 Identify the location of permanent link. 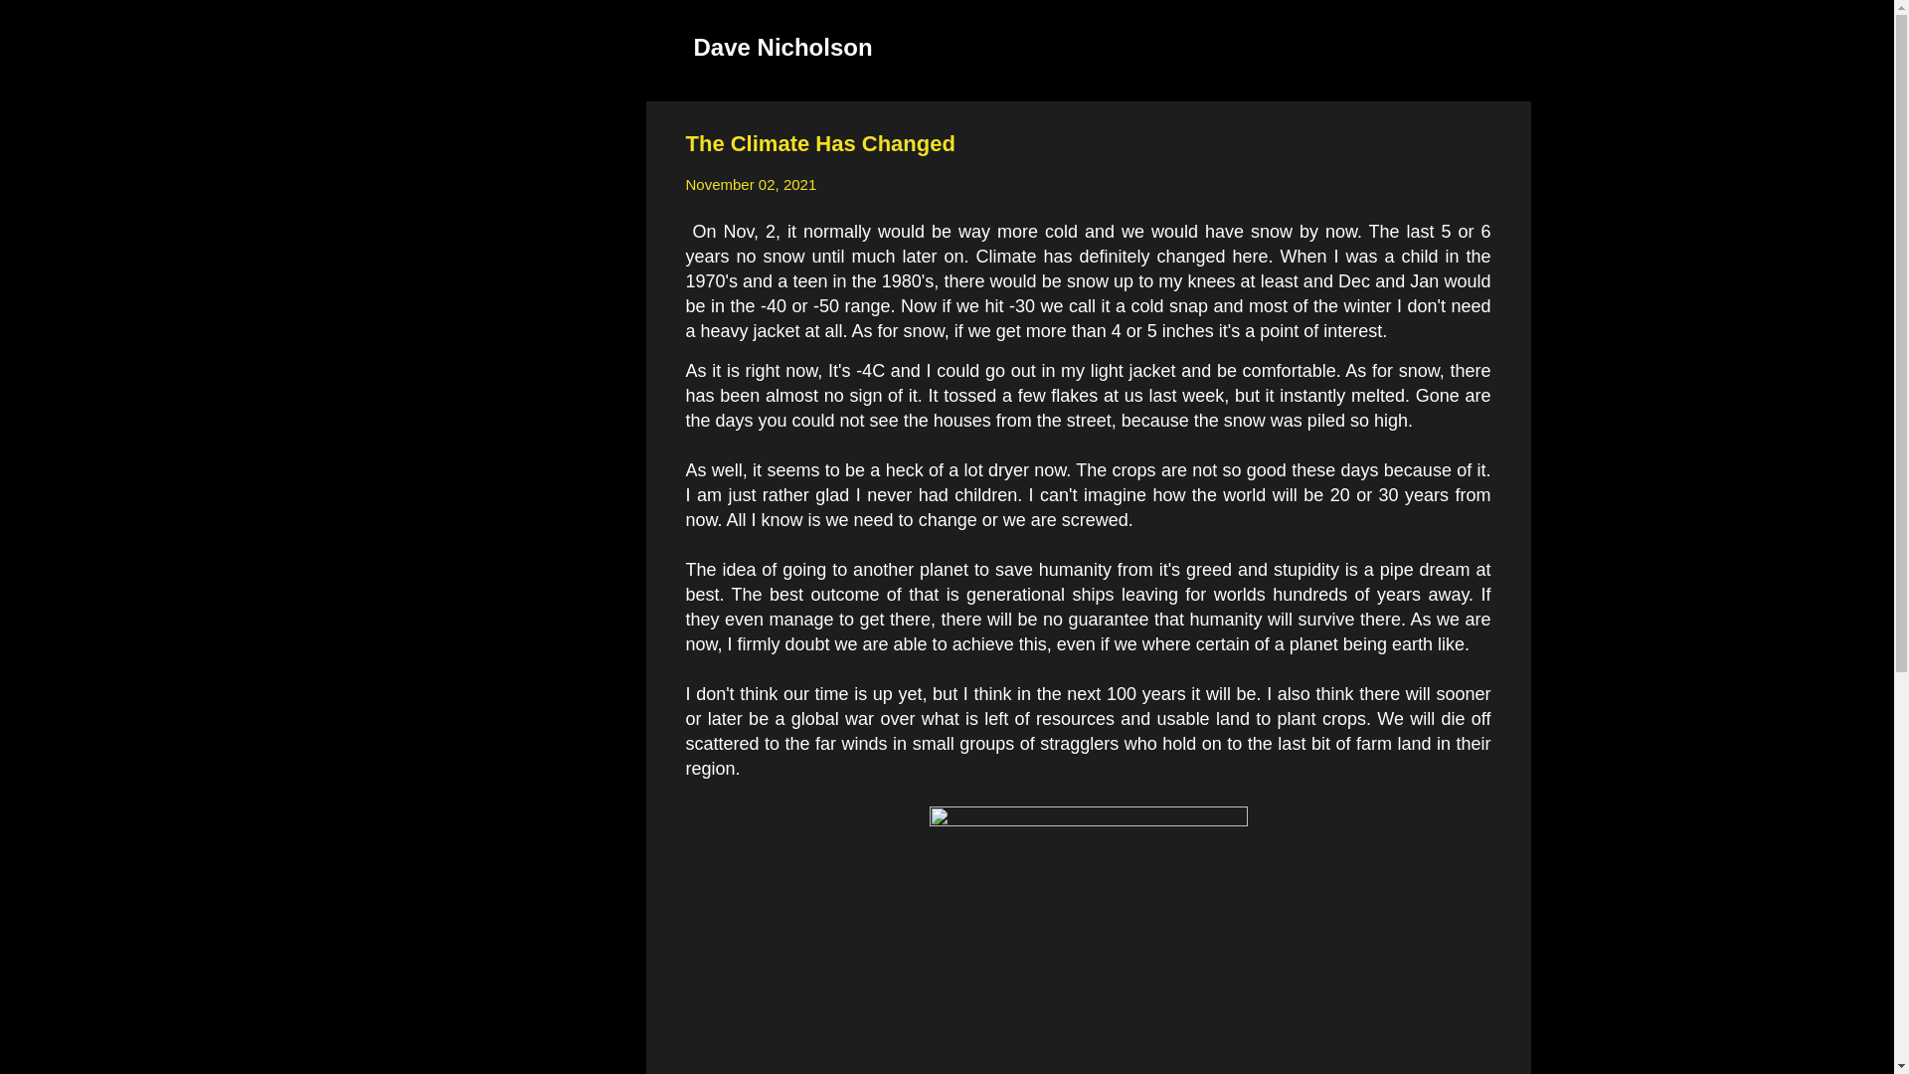
(751, 185).